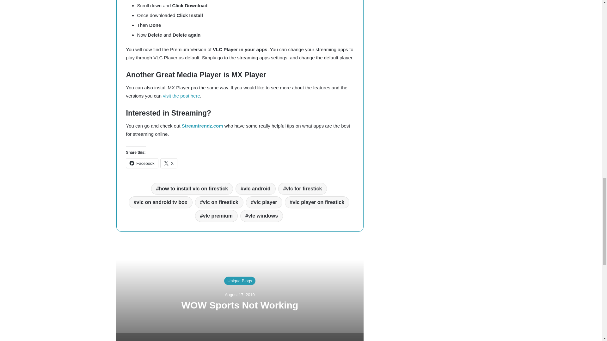 Image resolution: width=607 pixels, height=341 pixels. What do you see at coordinates (216, 216) in the screenshot?
I see `vlc premium` at bounding box center [216, 216].